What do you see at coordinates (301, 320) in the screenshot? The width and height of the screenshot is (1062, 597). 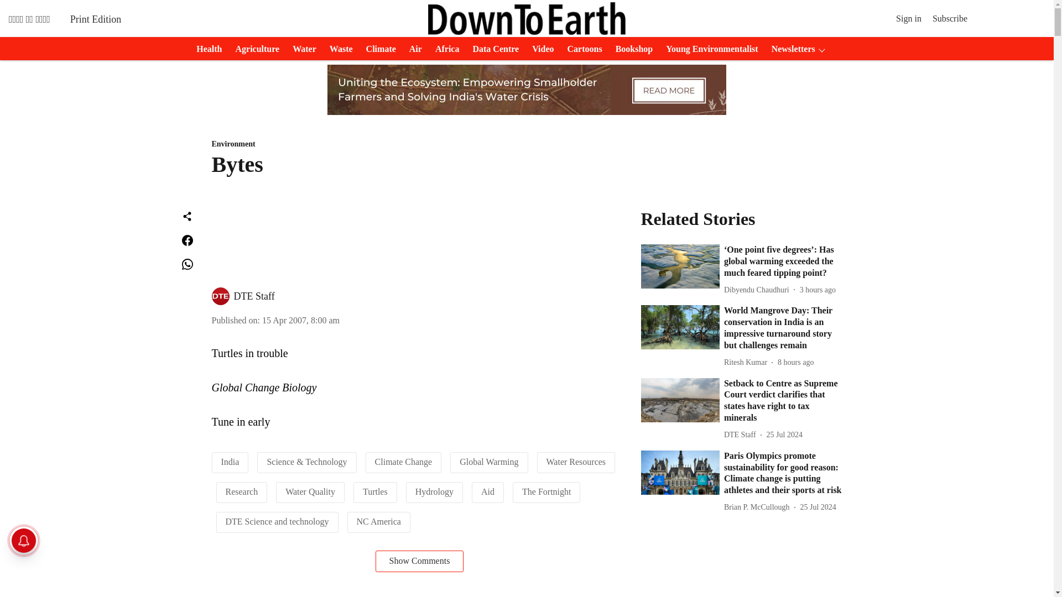 I see `2007-04-15 00:00` at bounding box center [301, 320].